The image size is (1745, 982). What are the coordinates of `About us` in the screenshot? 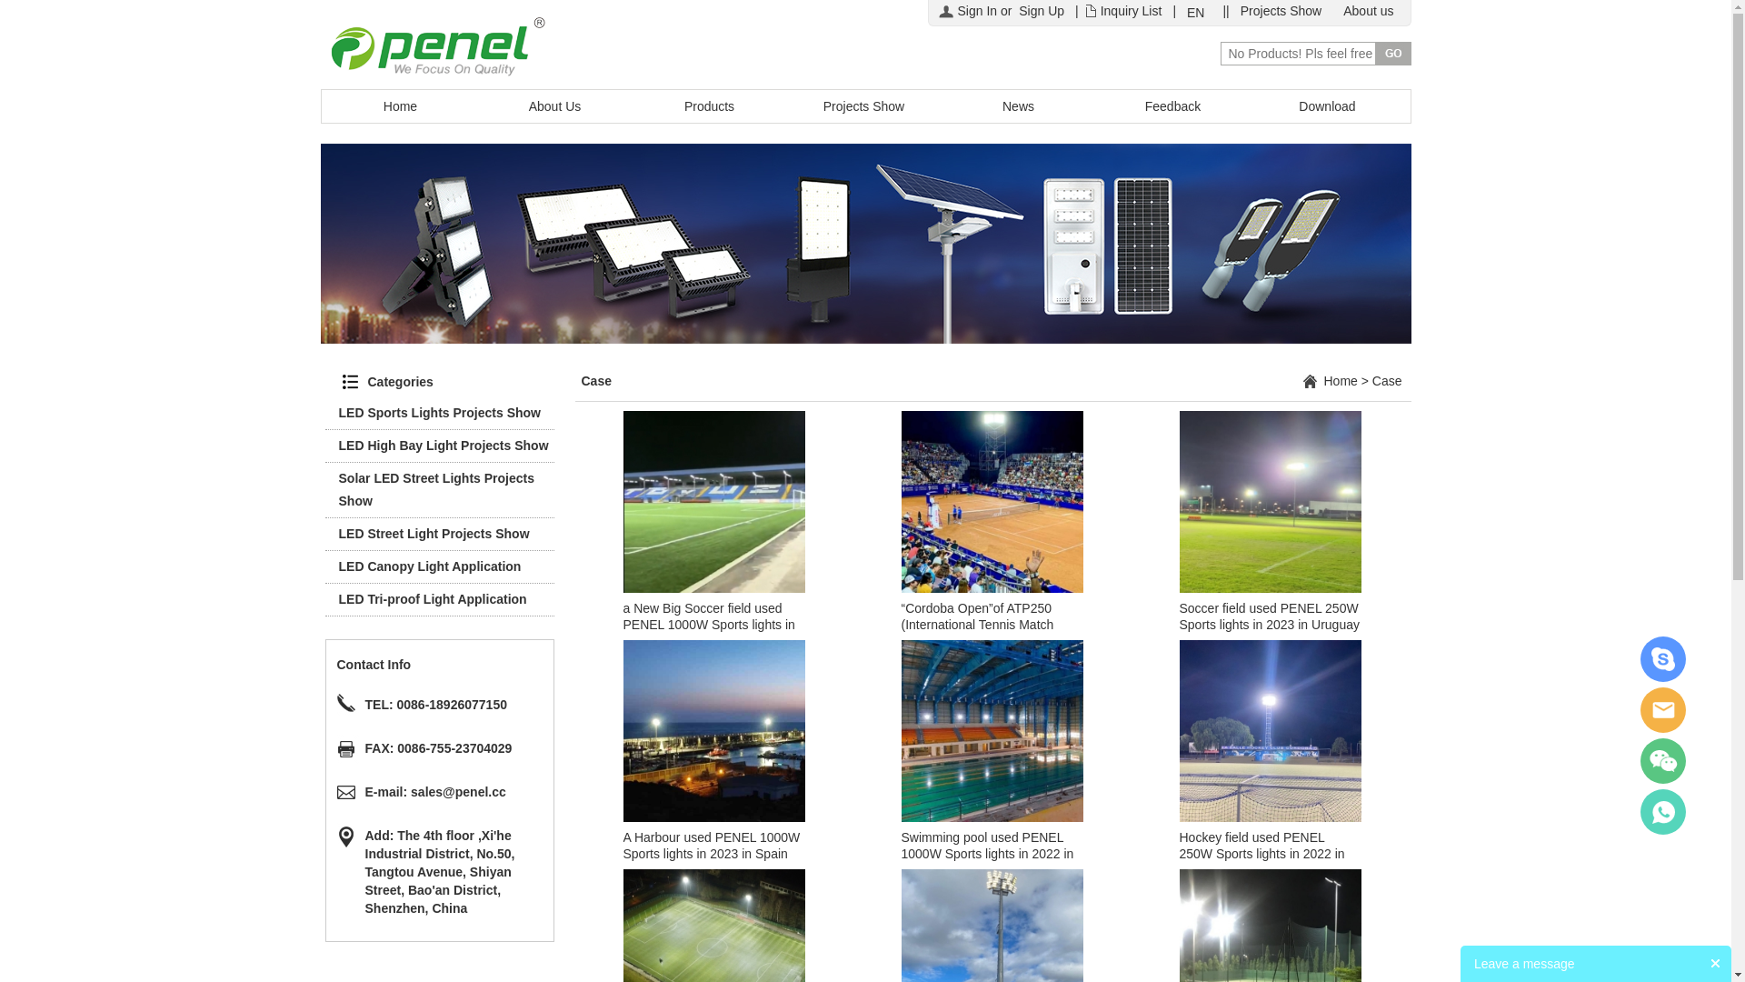 It's located at (1369, 11).